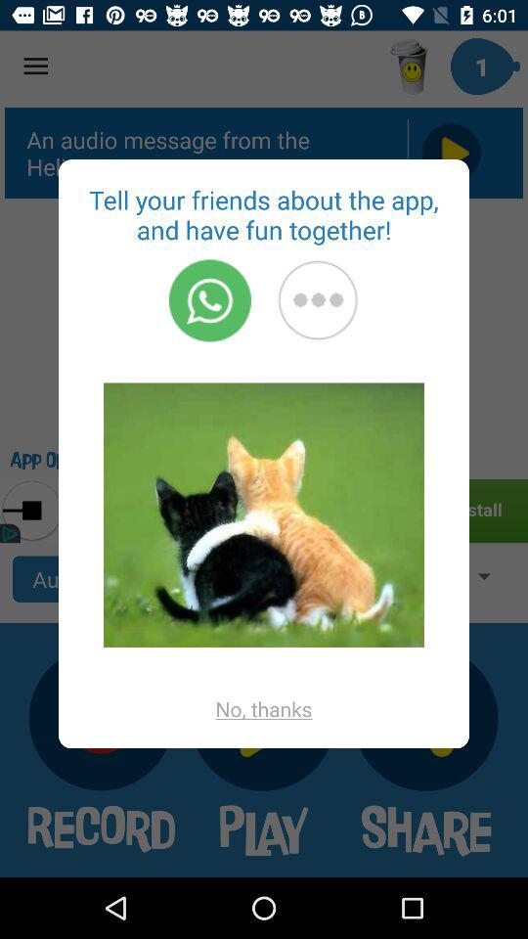 The width and height of the screenshot is (528, 939). I want to click on turn on the icon at the bottom, so click(264, 708).